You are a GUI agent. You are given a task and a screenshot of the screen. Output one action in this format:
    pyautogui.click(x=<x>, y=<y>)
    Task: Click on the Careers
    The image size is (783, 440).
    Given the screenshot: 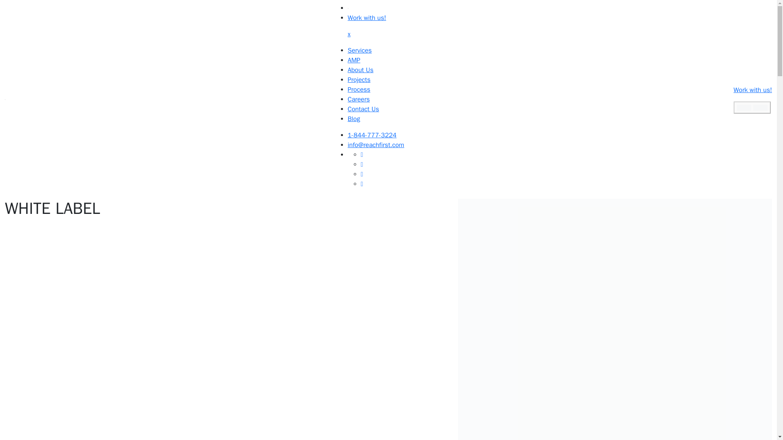 What is the action you would take?
    pyautogui.click(x=358, y=99)
    